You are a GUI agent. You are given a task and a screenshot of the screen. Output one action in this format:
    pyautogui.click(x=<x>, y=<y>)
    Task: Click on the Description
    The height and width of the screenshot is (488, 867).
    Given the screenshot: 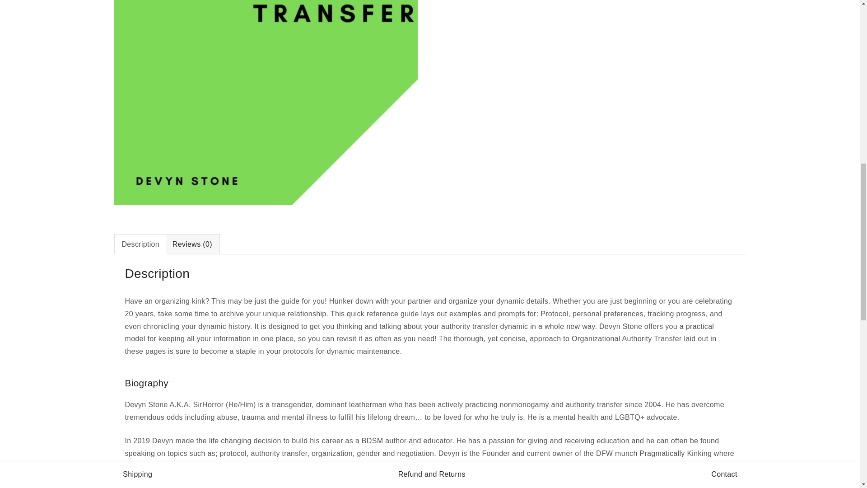 What is the action you would take?
    pyautogui.click(x=141, y=244)
    